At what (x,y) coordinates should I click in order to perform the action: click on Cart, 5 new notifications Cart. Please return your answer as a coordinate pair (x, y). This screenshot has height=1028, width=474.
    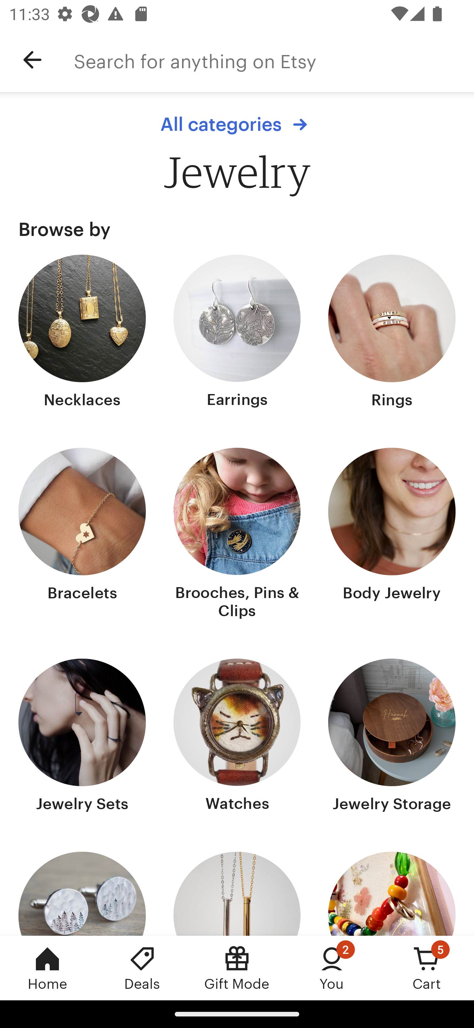
    Looking at the image, I should click on (427, 968).